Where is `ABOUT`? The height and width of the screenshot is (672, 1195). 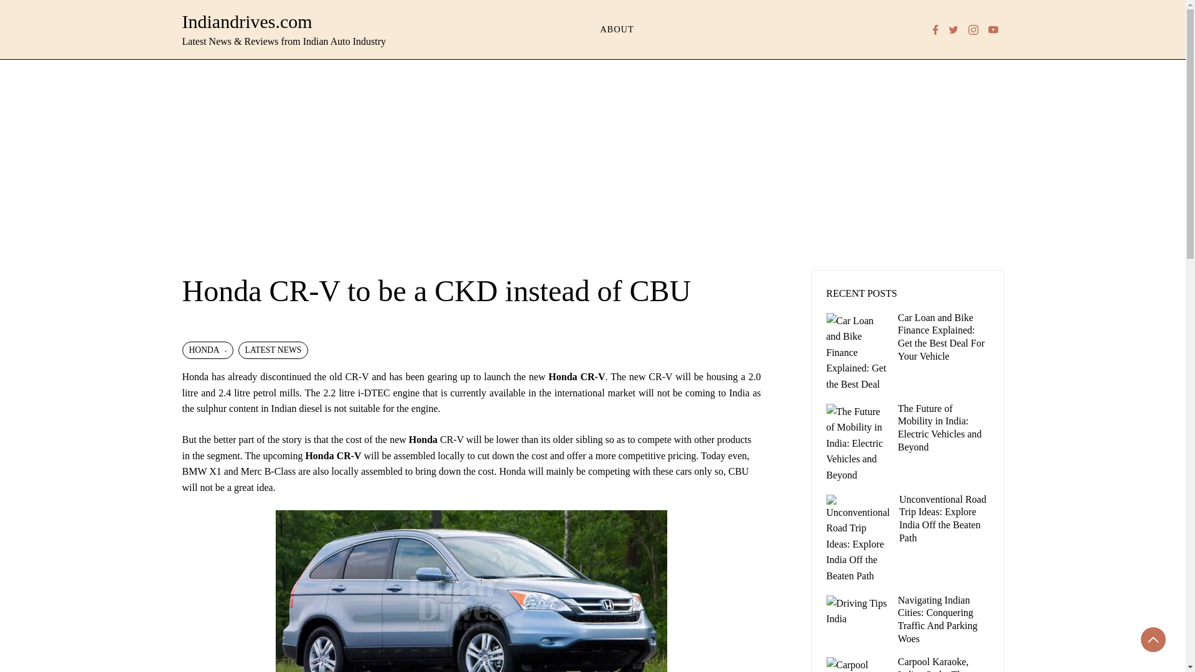 ABOUT is located at coordinates (617, 29).